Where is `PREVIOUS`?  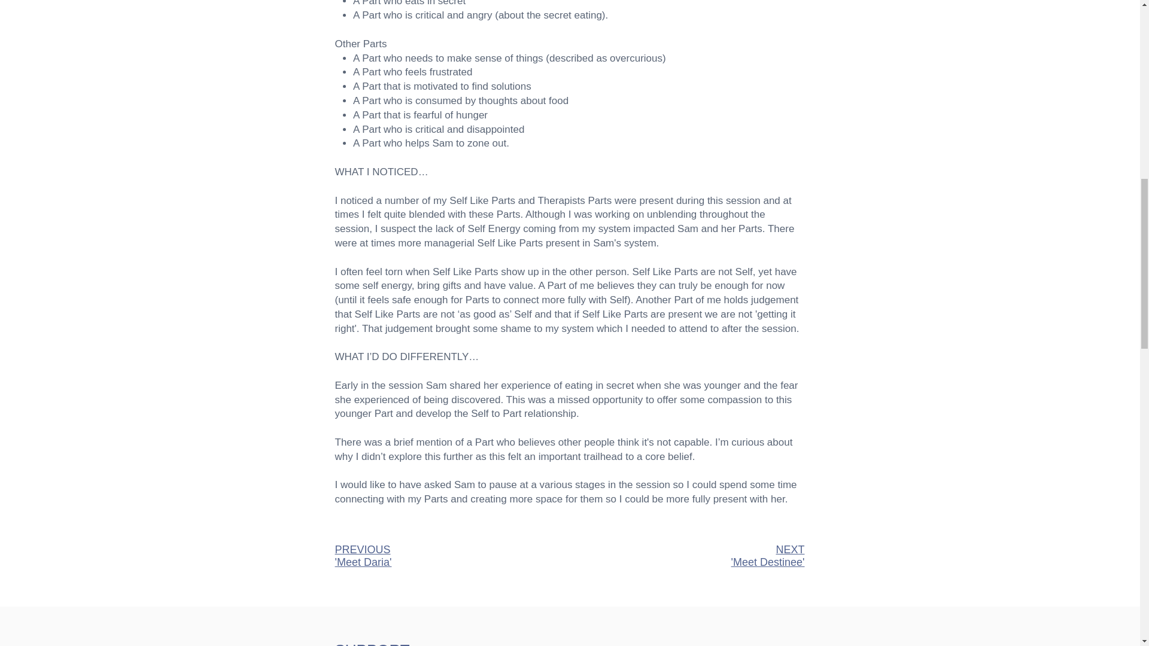
PREVIOUS is located at coordinates (363, 549).